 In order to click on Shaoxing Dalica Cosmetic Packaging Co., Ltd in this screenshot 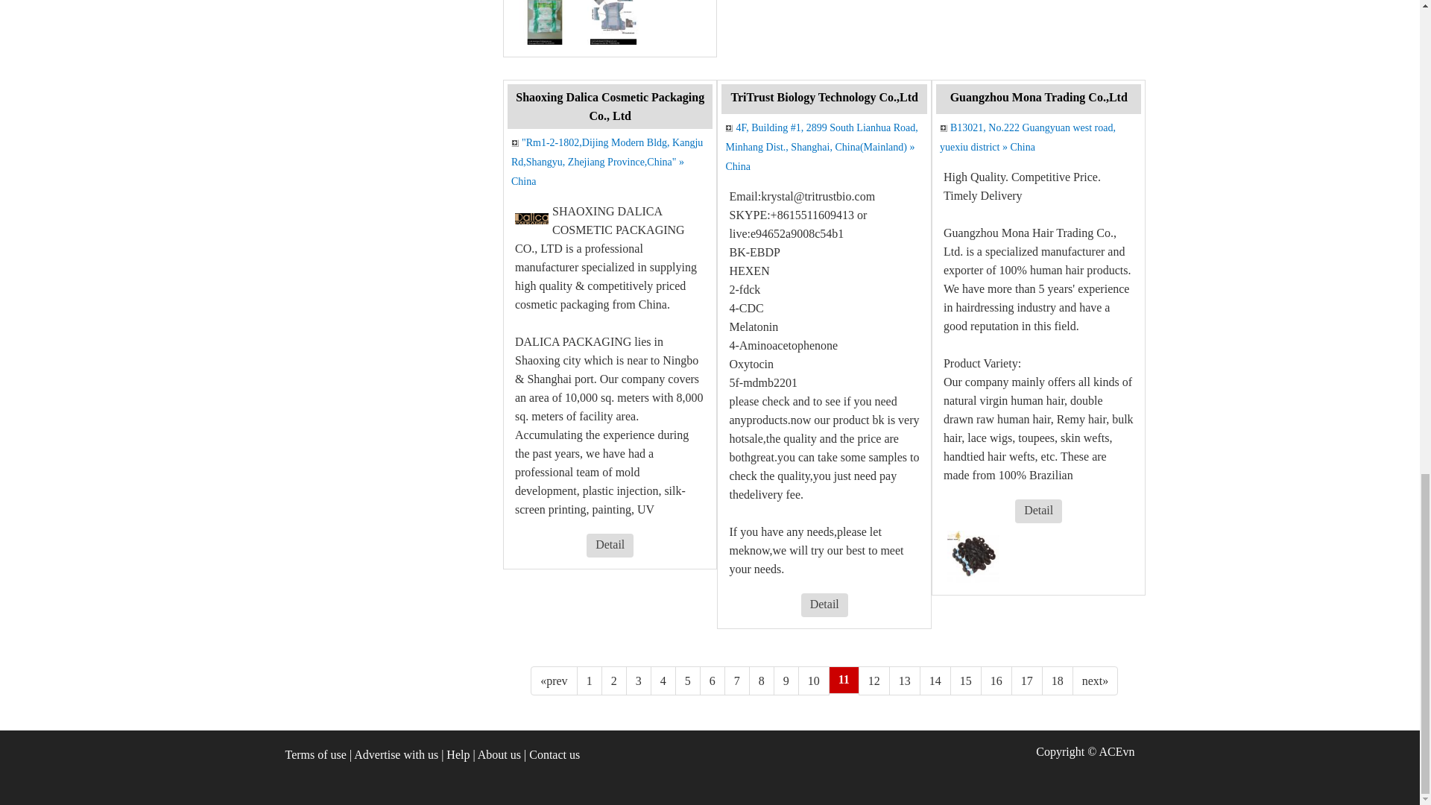, I will do `click(610, 107)`.